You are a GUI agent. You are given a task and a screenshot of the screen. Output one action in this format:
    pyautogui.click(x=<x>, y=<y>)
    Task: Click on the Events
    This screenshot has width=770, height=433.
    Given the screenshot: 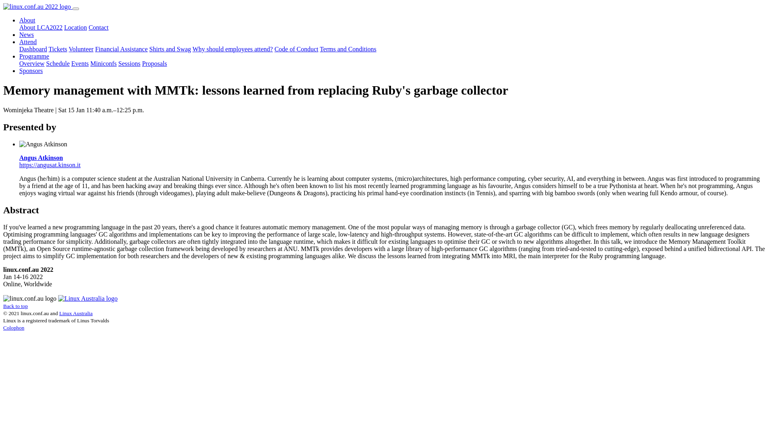 What is the action you would take?
    pyautogui.click(x=80, y=63)
    